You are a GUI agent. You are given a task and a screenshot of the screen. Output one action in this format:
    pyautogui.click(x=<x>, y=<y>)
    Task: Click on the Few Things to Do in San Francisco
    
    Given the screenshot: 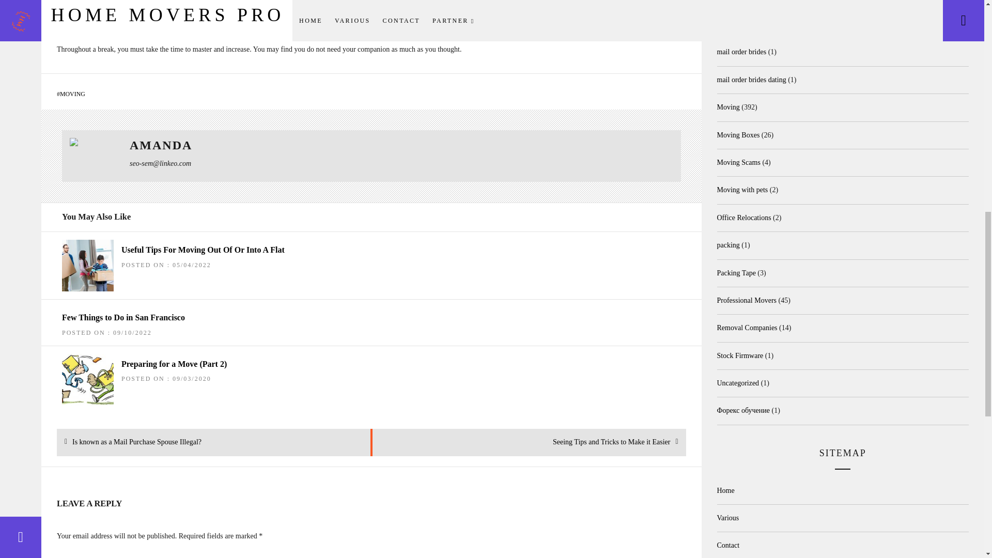 What is the action you would take?
    pyautogui.click(x=136, y=442)
    